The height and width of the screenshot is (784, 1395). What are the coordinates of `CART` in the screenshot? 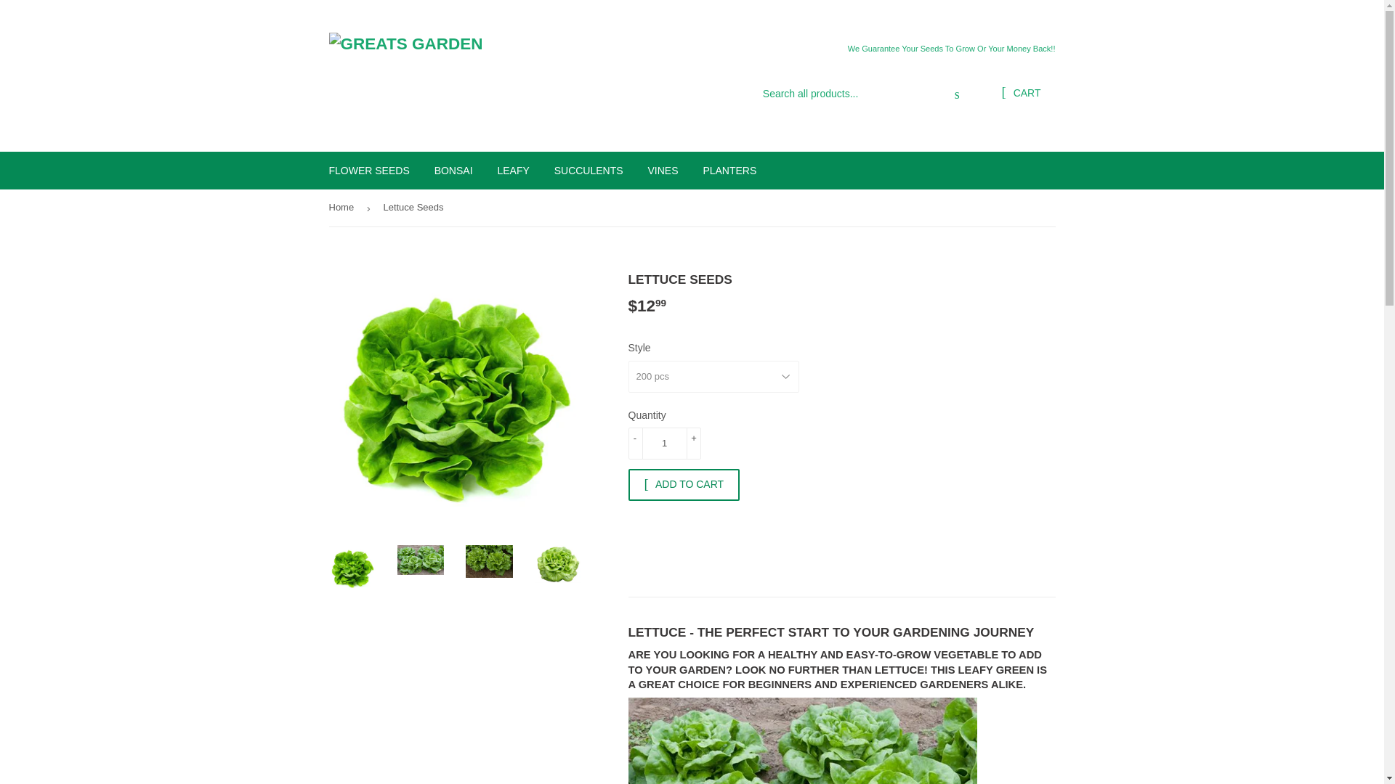 It's located at (1020, 93).